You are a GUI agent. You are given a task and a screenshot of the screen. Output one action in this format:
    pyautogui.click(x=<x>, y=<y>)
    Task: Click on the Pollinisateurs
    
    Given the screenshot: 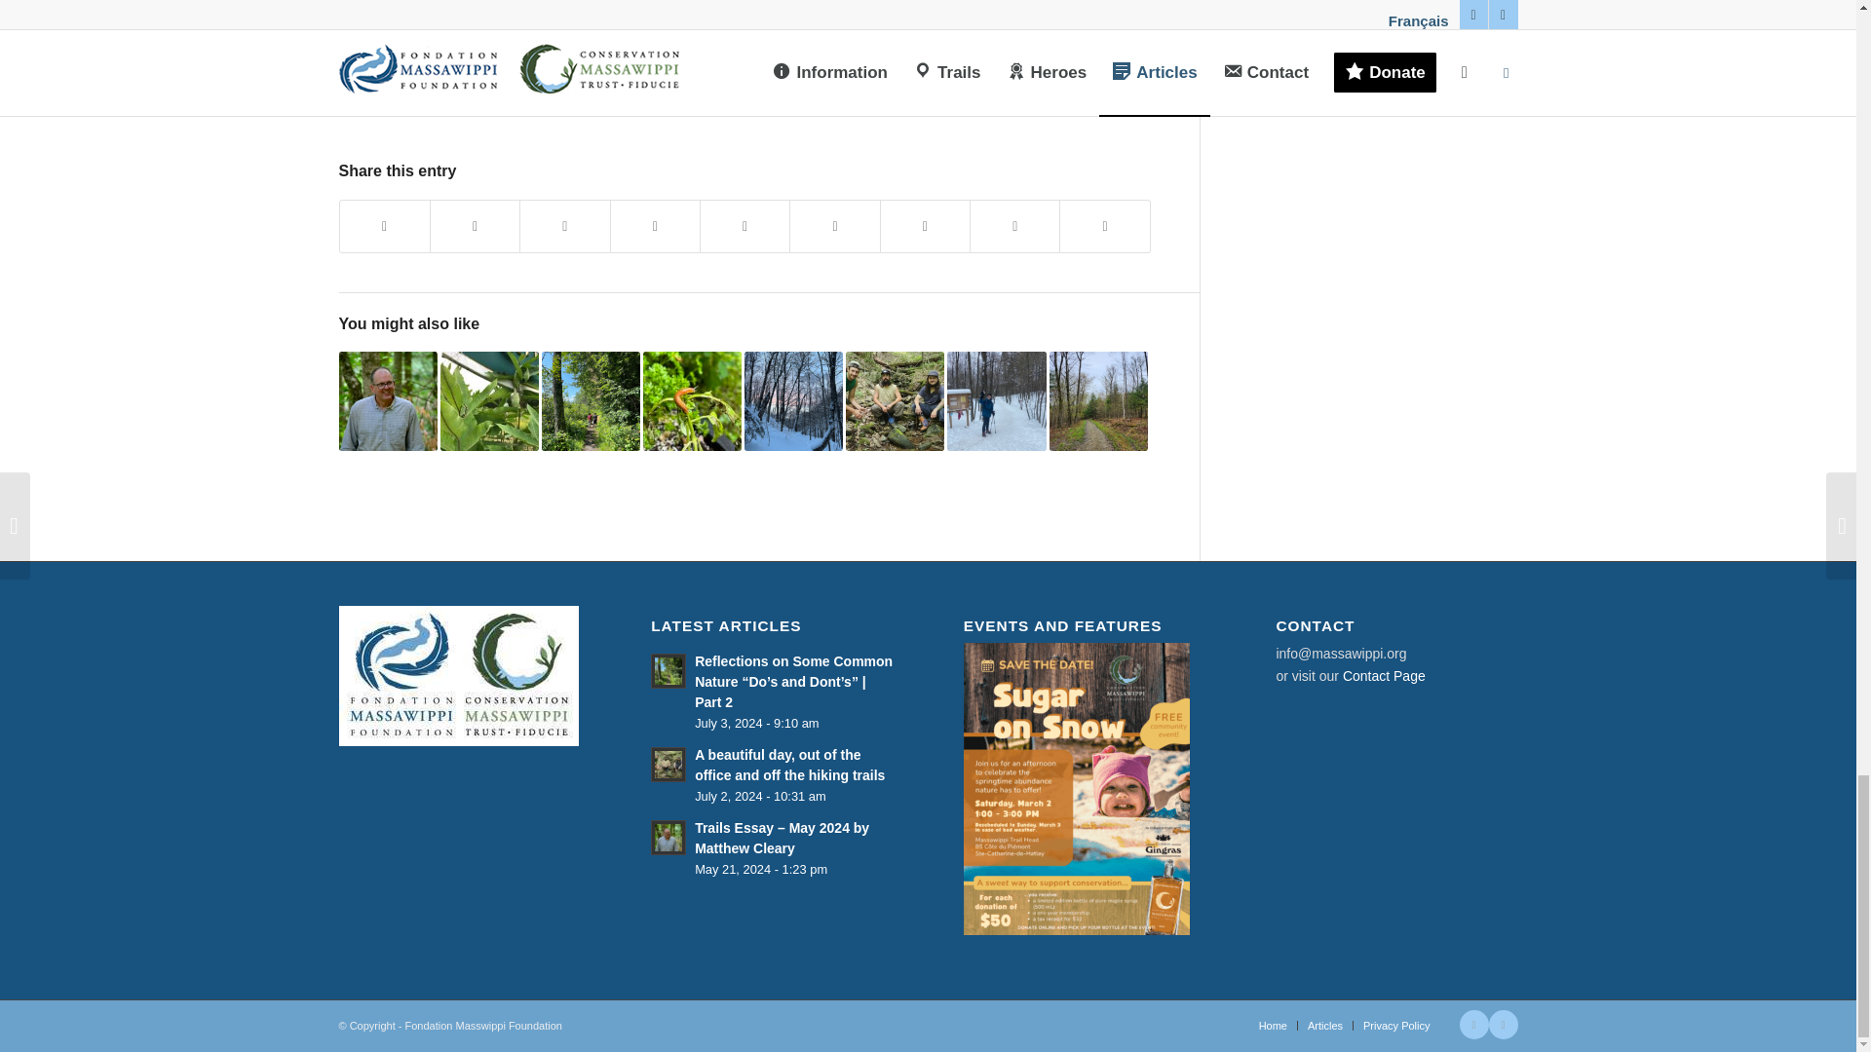 What is the action you would take?
    pyautogui.click(x=390, y=19)
    